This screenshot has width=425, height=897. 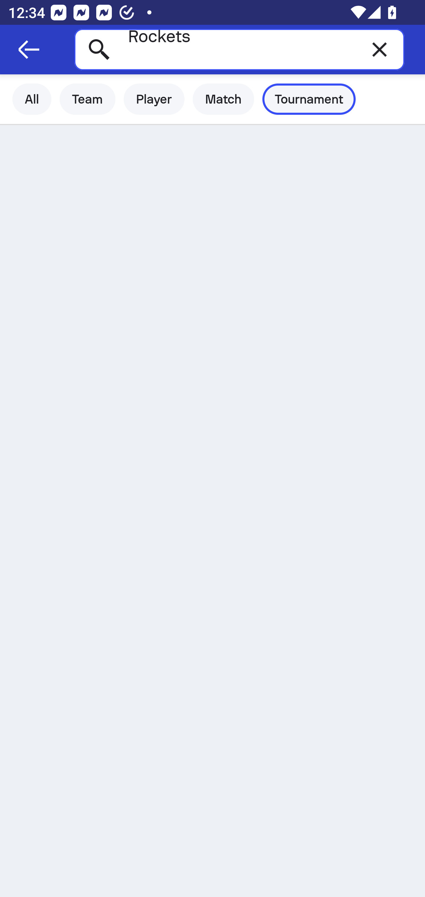 What do you see at coordinates (87, 99) in the screenshot?
I see `Team` at bounding box center [87, 99].